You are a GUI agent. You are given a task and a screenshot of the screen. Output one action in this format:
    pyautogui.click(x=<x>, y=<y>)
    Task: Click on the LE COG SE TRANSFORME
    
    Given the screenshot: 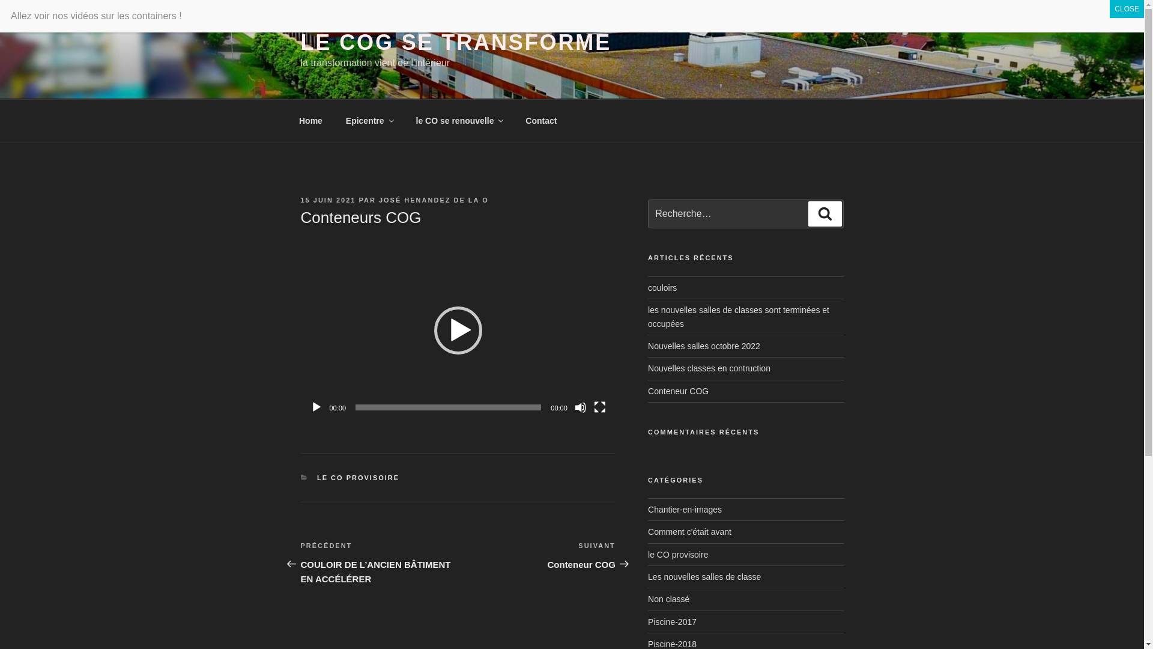 What is the action you would take?
    pyautogui.click(x=455, y=42)
    